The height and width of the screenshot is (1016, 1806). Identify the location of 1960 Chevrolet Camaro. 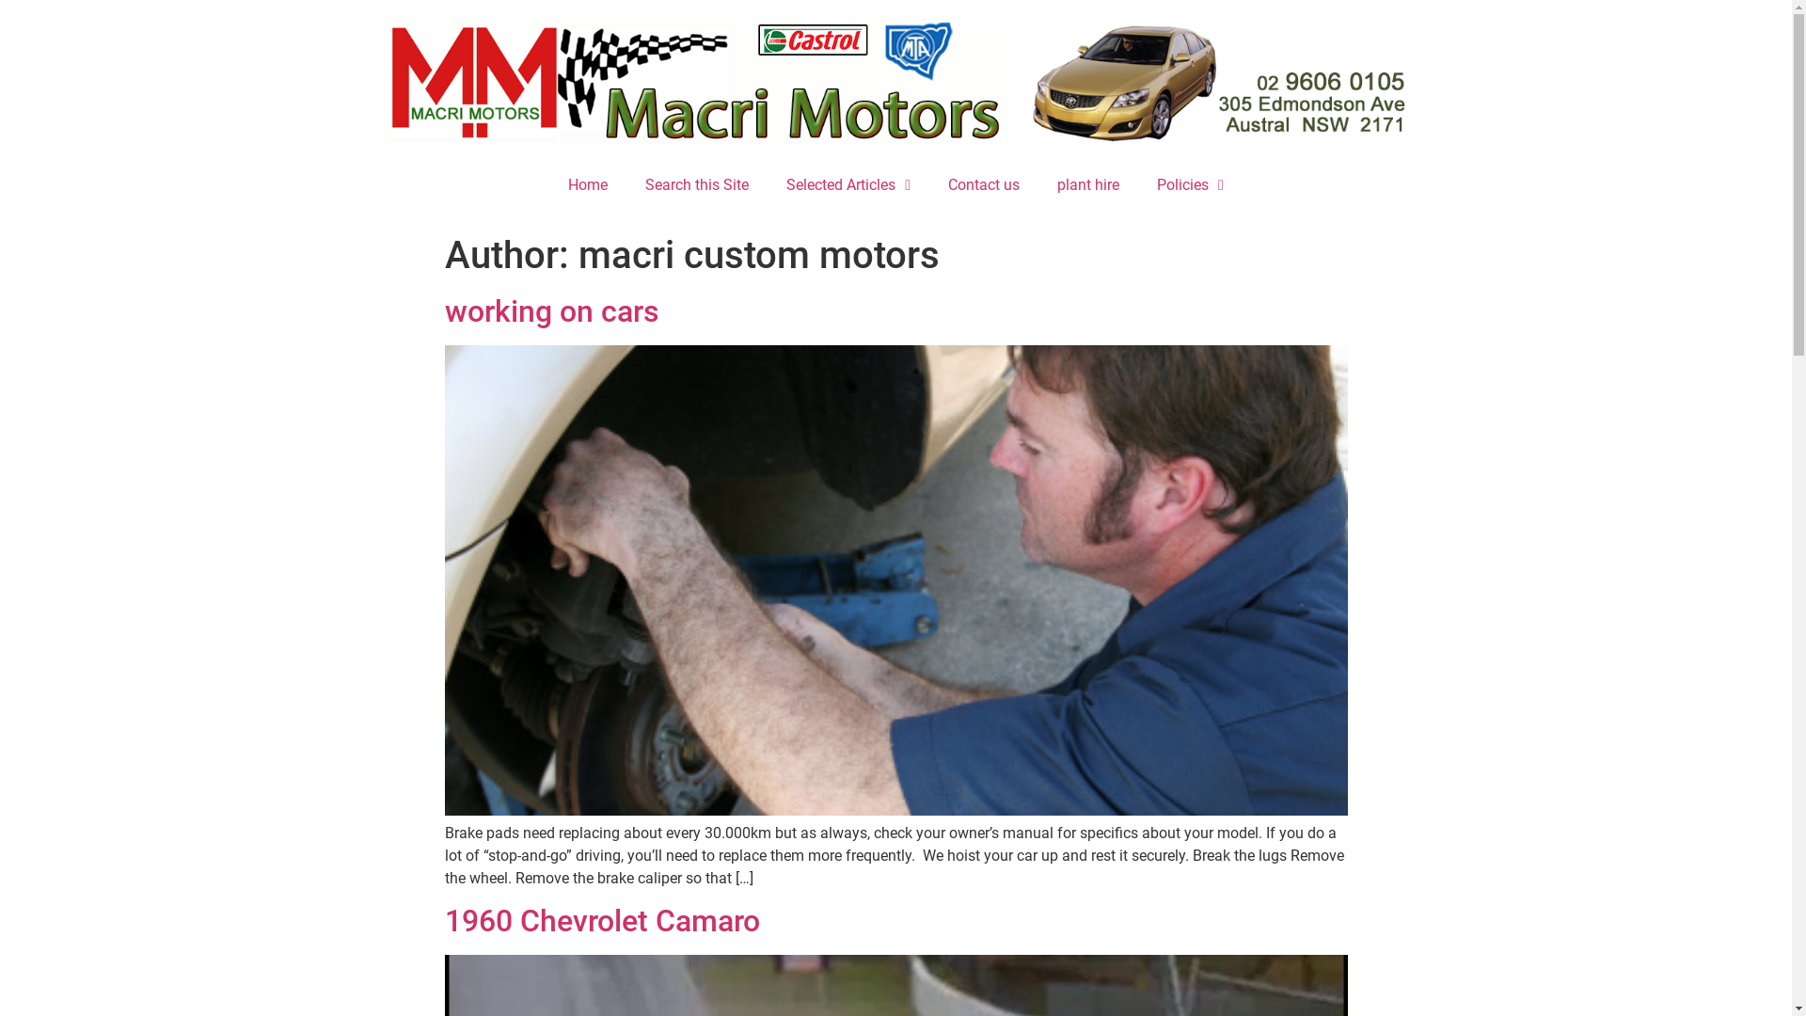
(602, 921).